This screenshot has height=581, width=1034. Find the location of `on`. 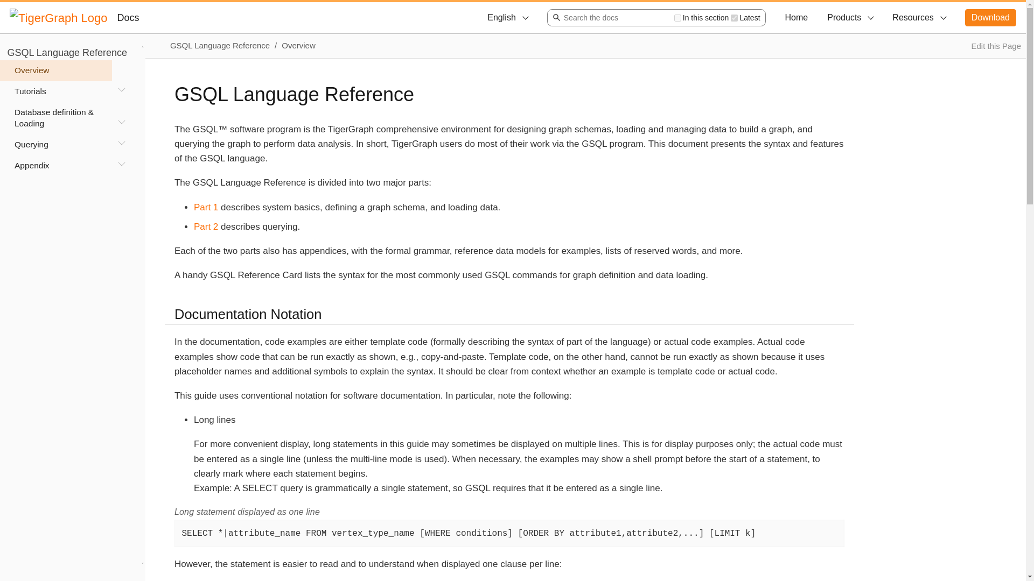

on is located at coordinates (735, 17).